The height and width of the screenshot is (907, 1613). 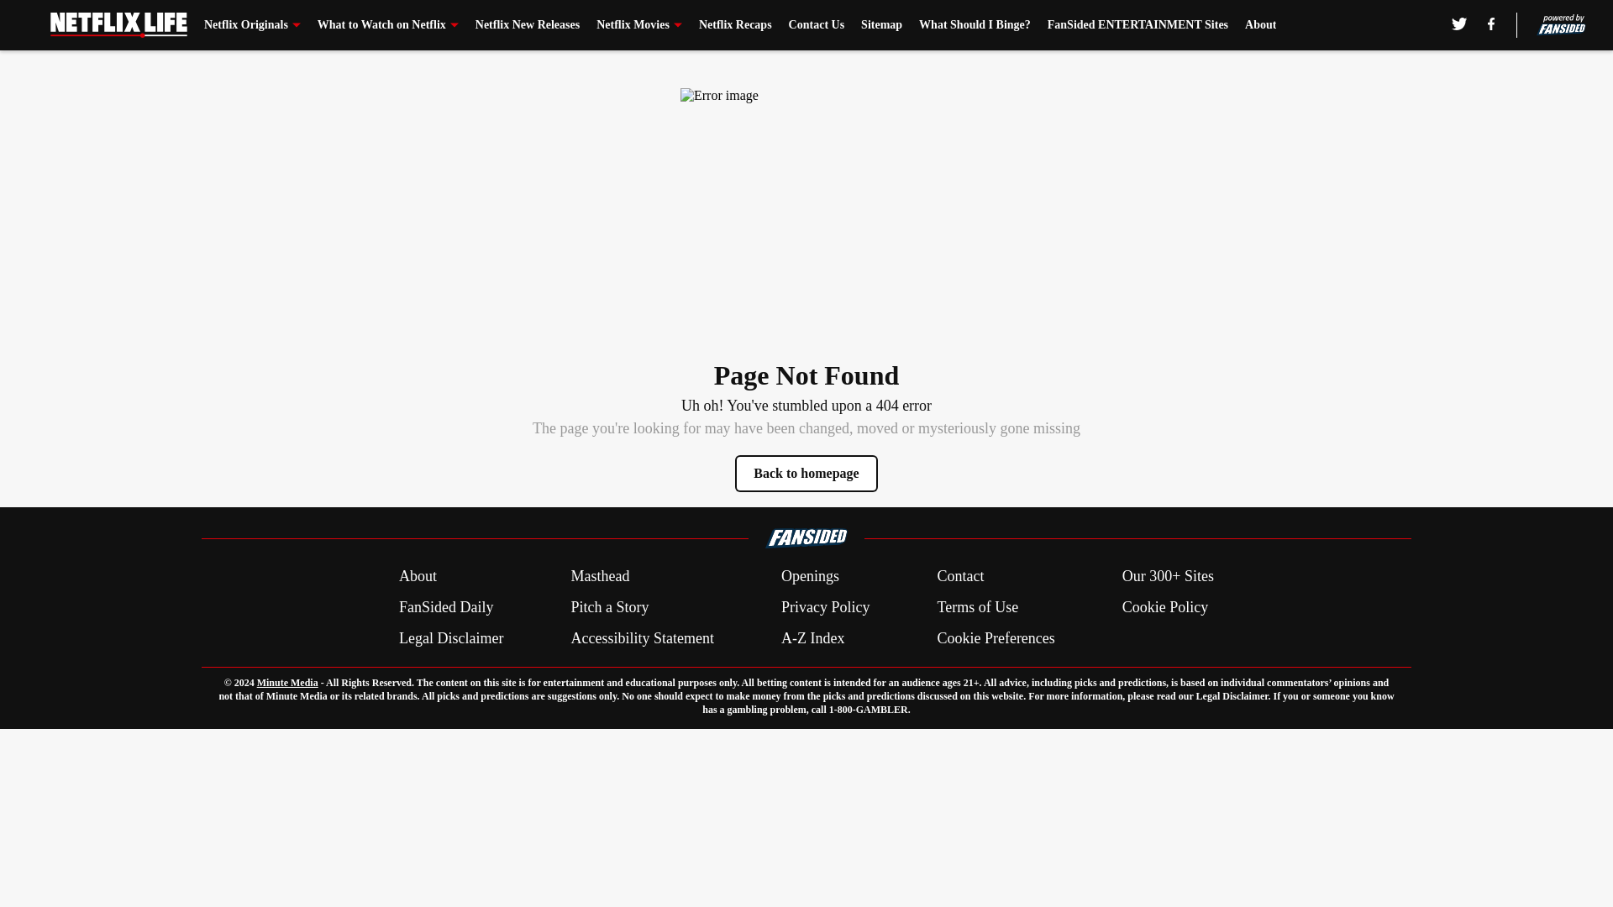 I want to click on Error image, so click(x=806, y=213).